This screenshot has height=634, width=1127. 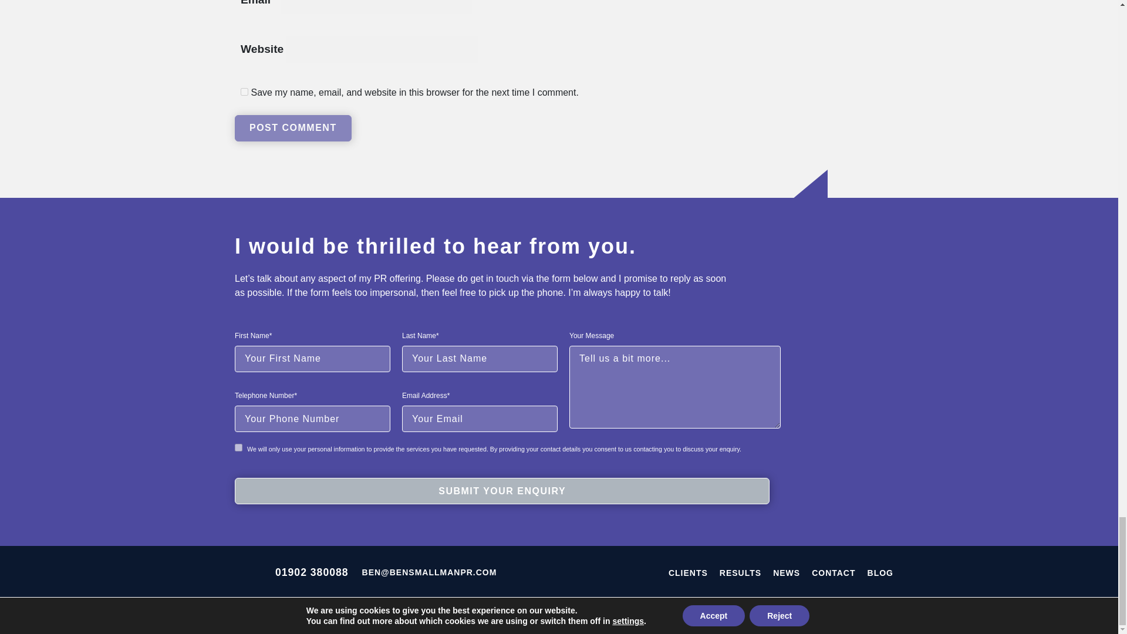 What do you see at coordinates (861, 614) in the screenshot?
I see `Anne Bode Design` at bounding box center [861, 614].